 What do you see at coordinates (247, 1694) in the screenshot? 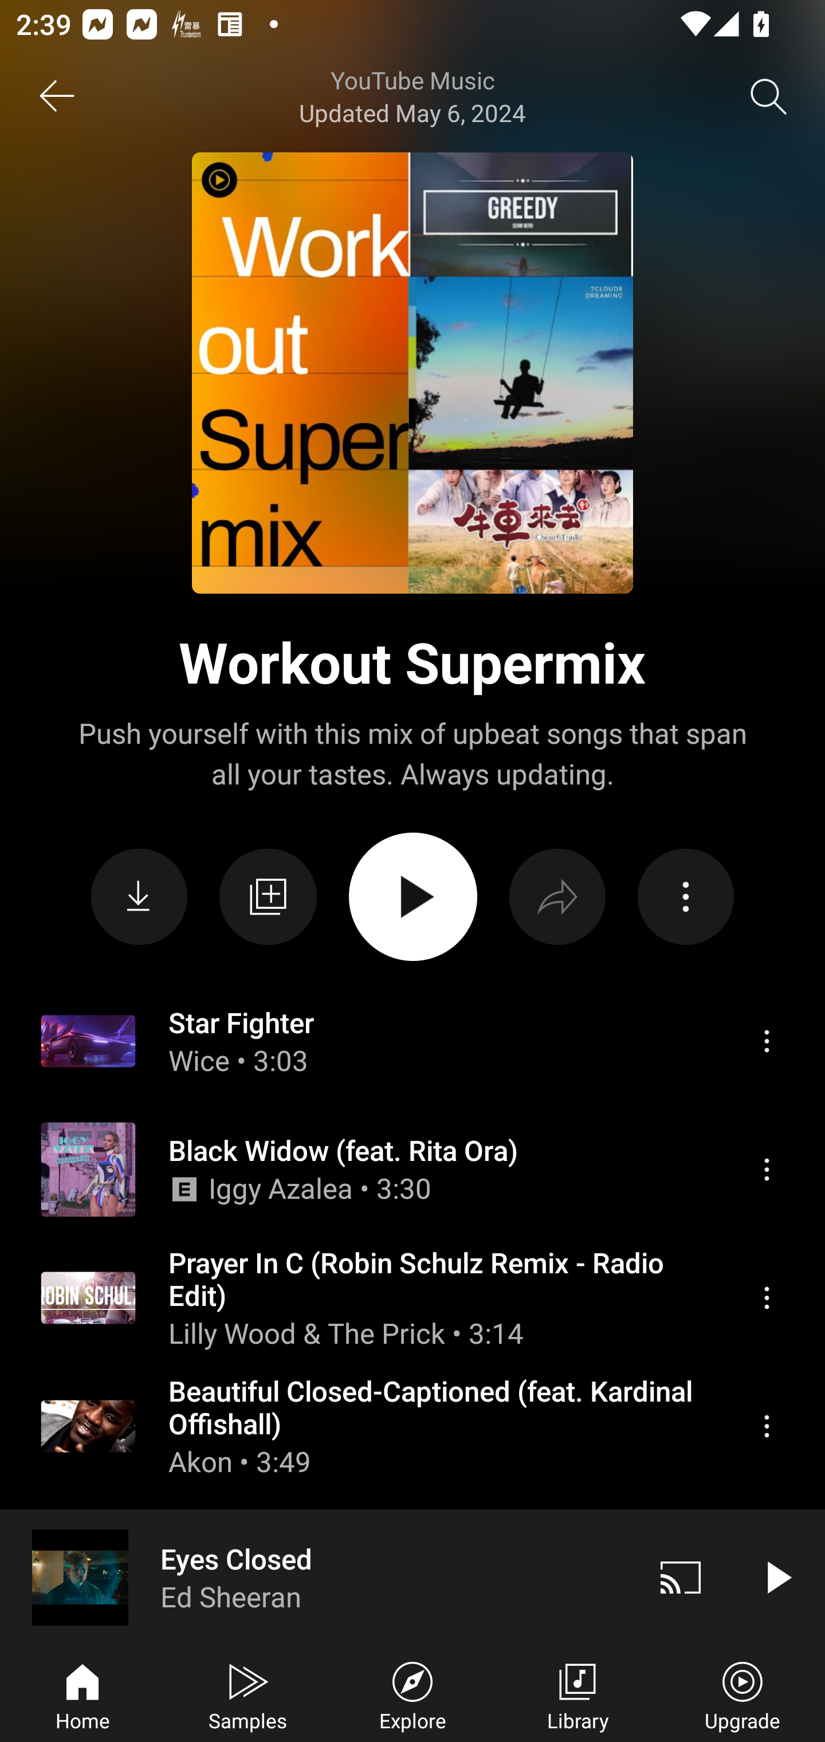
I see `Samples` at bounding box center [247, 1694].